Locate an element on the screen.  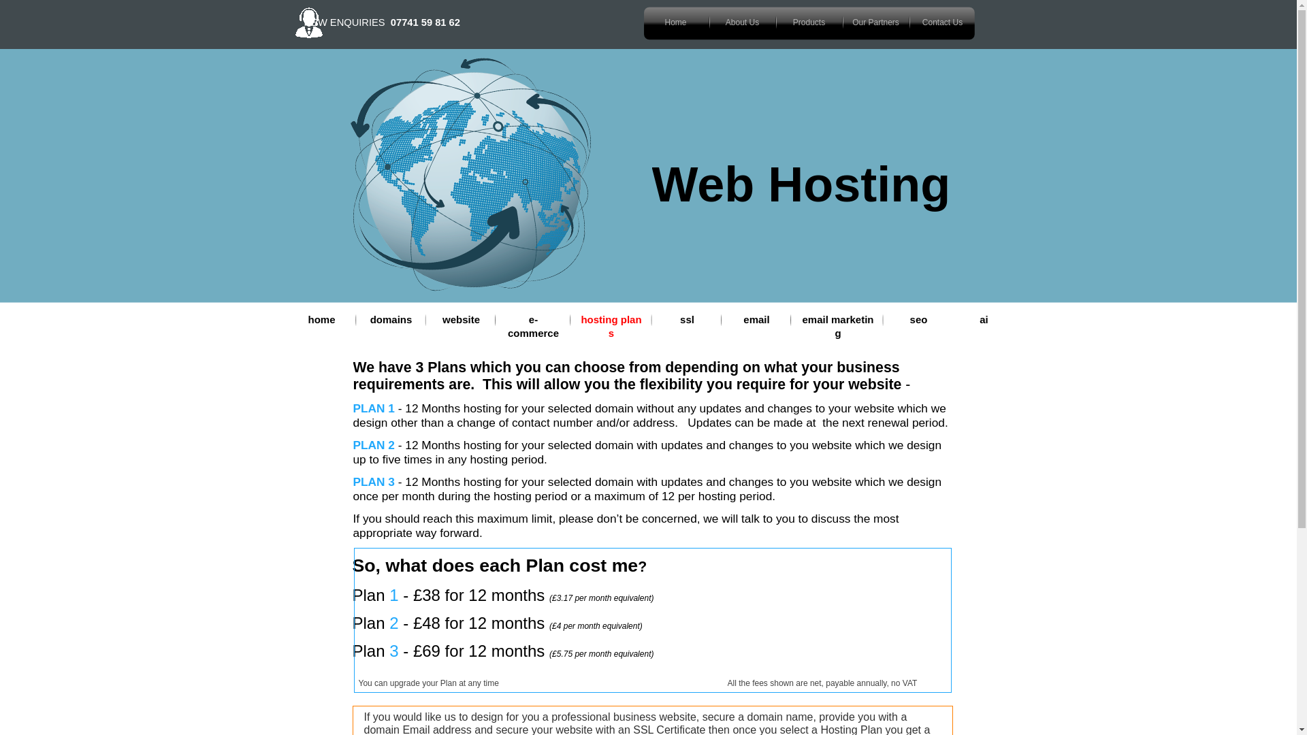
Products is located at coordinates (809, 22).